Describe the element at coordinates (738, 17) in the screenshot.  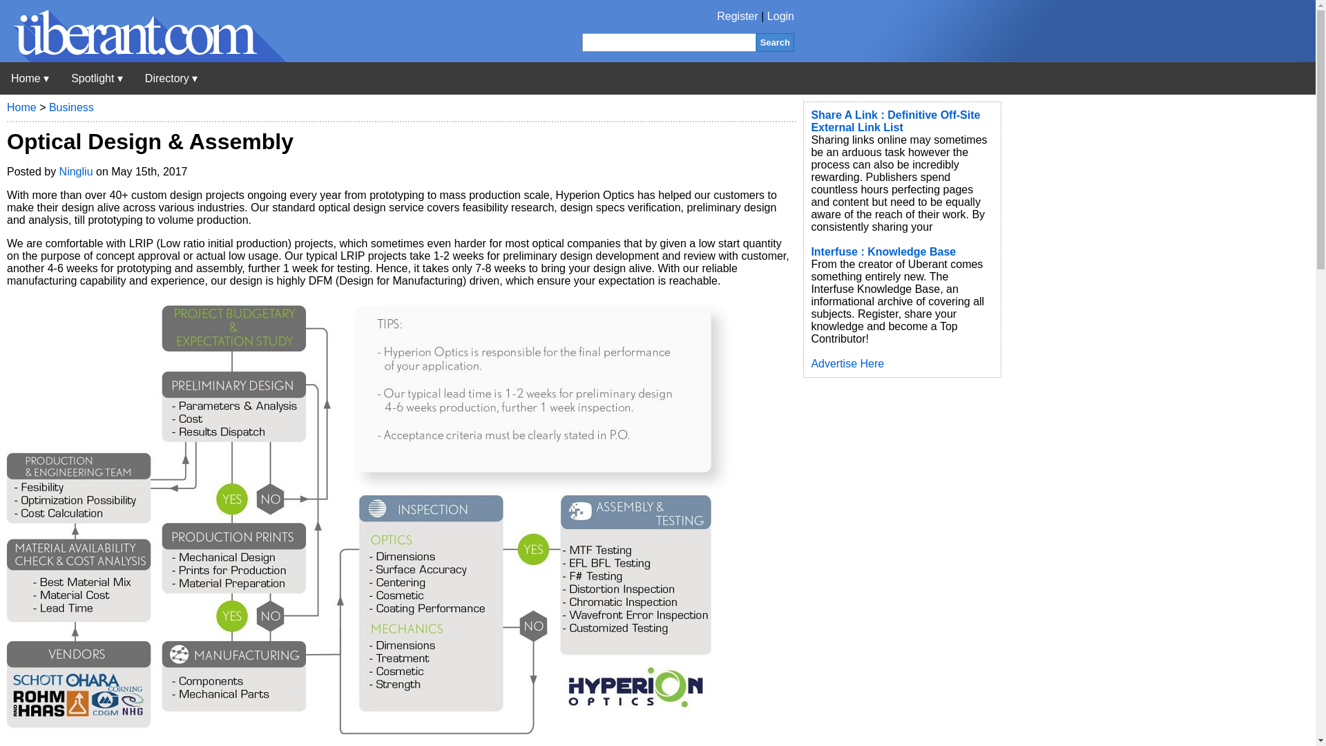
I see `Register` at that location.